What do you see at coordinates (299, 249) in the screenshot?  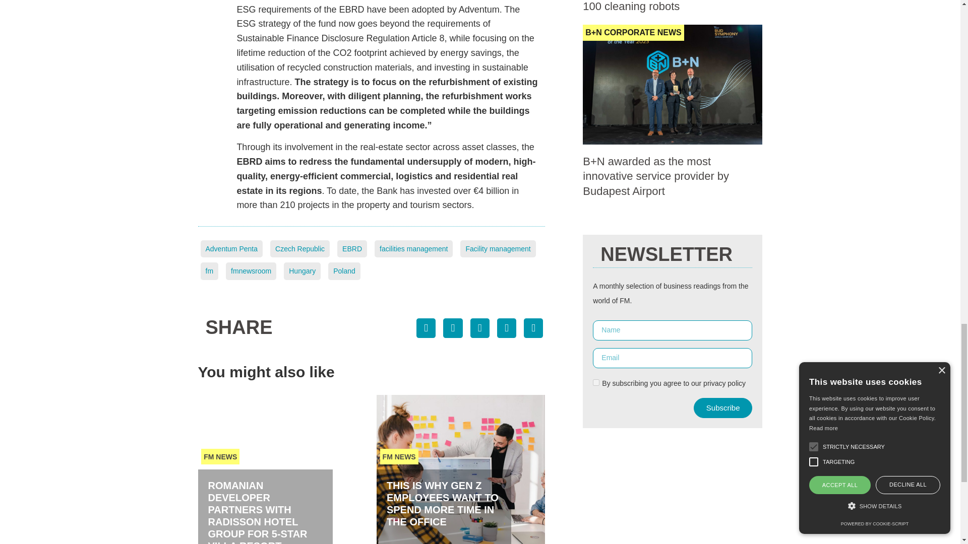 I see `Czech Republic` at bounding box center [299, 249].